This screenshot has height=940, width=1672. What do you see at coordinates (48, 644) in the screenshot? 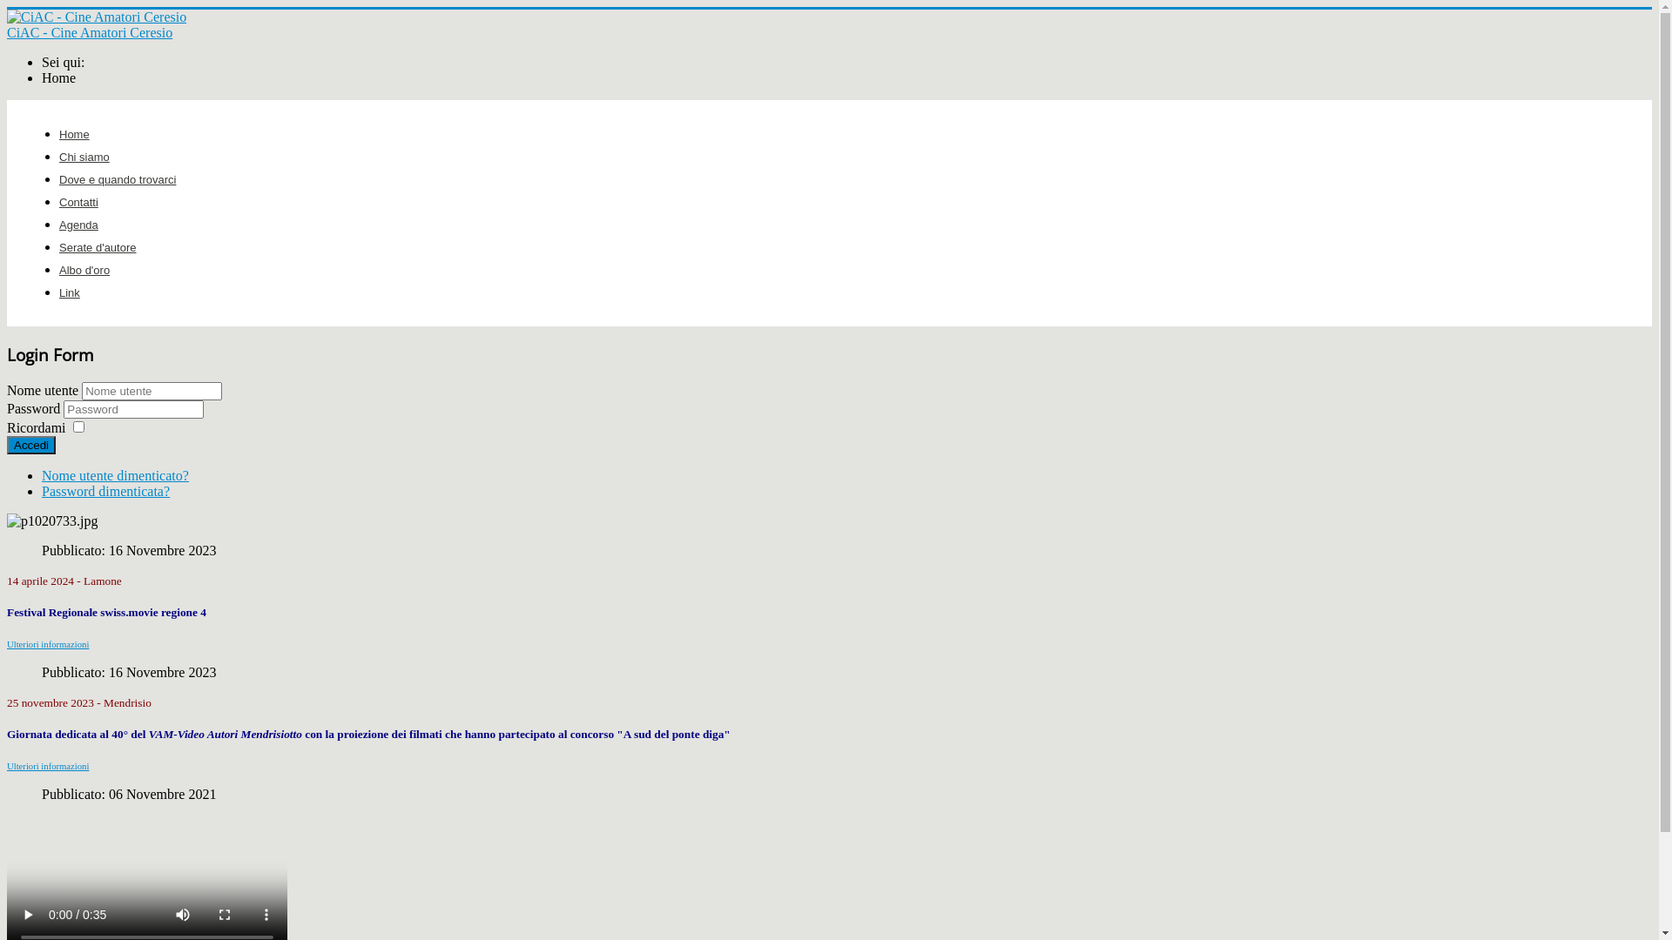
I see `Ulteriori informazioni` at bounding box center [48, 644].